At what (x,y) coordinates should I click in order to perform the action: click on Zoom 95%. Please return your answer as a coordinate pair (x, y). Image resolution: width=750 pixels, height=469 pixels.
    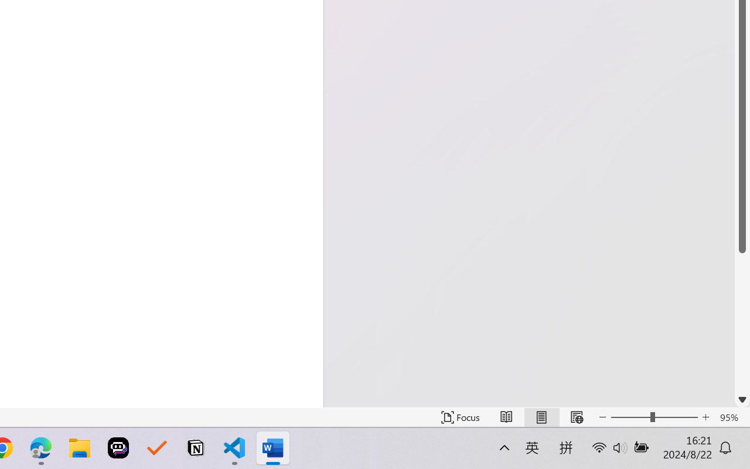
    Looking at the image, I should click on (732, 417).